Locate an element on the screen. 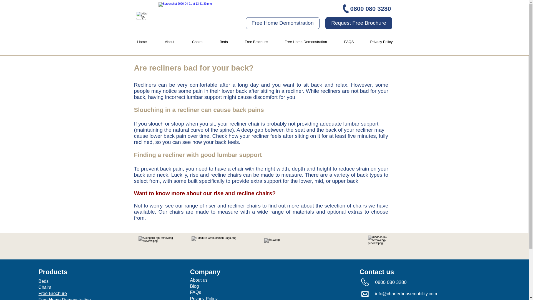 The width and height of the screenshot is (533, 300). Beds is located at coordinates (43, 281).